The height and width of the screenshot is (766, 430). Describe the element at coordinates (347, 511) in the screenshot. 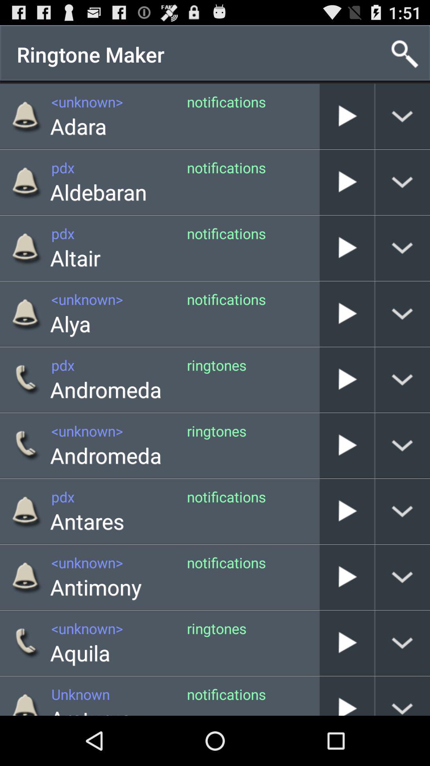

I see `play selection` at that location.